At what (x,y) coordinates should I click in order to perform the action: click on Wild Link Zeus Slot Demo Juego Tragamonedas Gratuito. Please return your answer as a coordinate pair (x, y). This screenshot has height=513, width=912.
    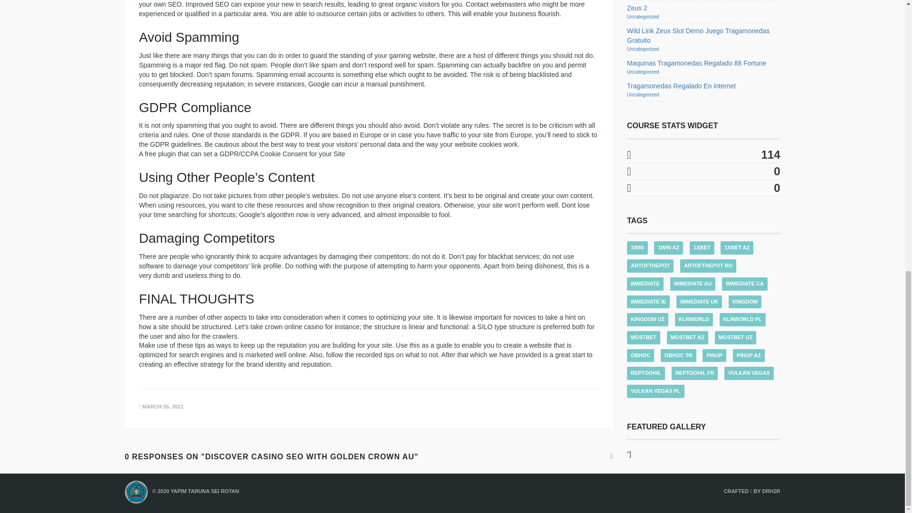
    Looking at the image, I should click on (698, 35).